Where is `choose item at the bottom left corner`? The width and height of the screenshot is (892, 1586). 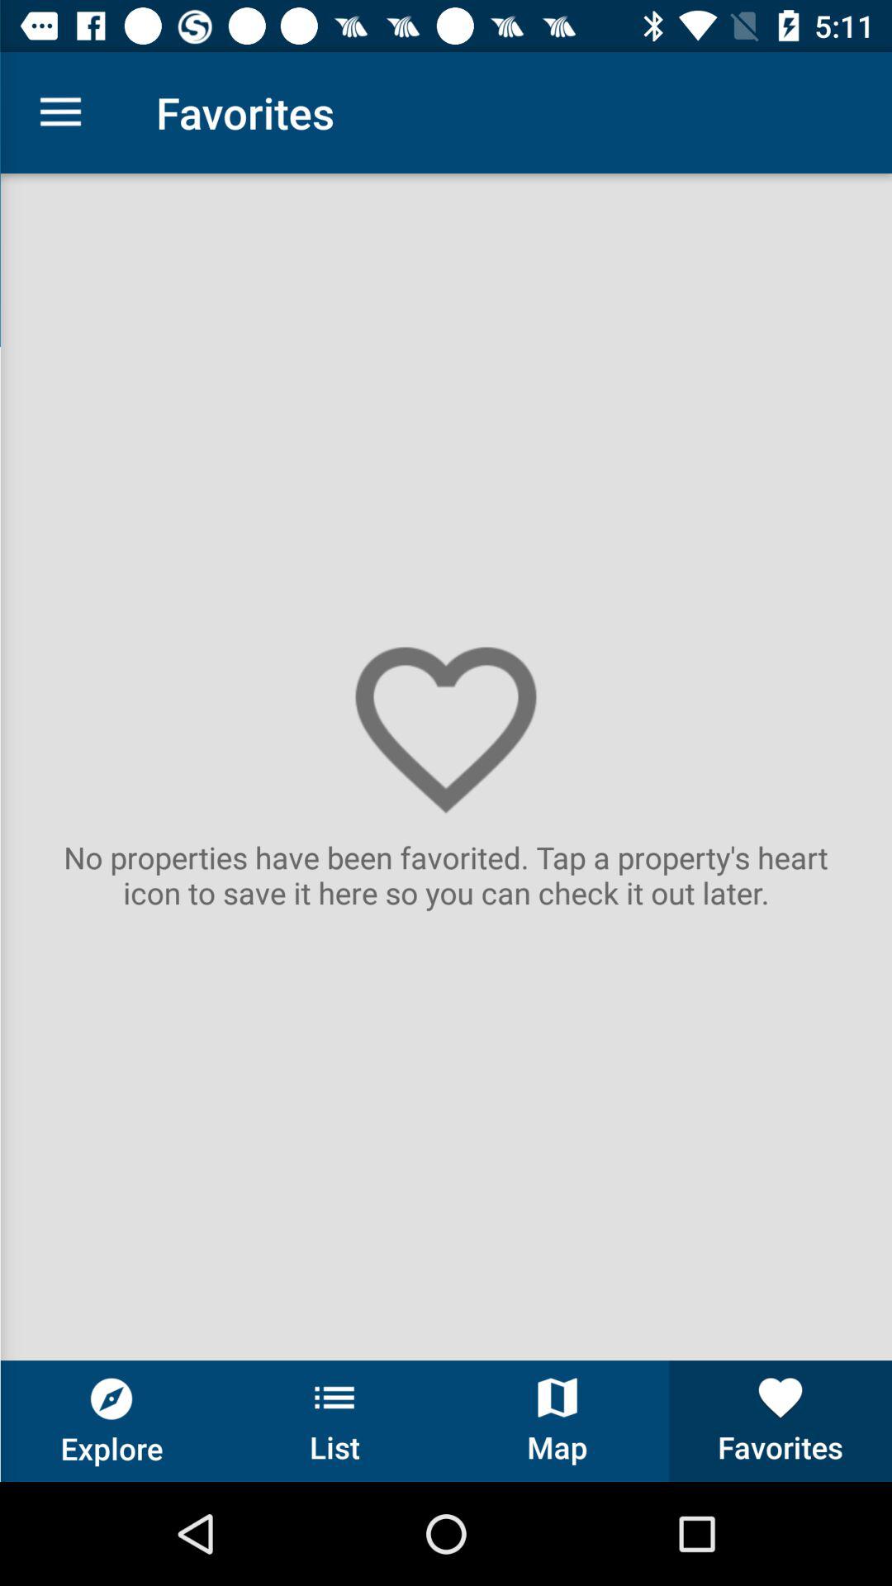 choose item at the bottom left corner is located at coordinates (111, 1421).